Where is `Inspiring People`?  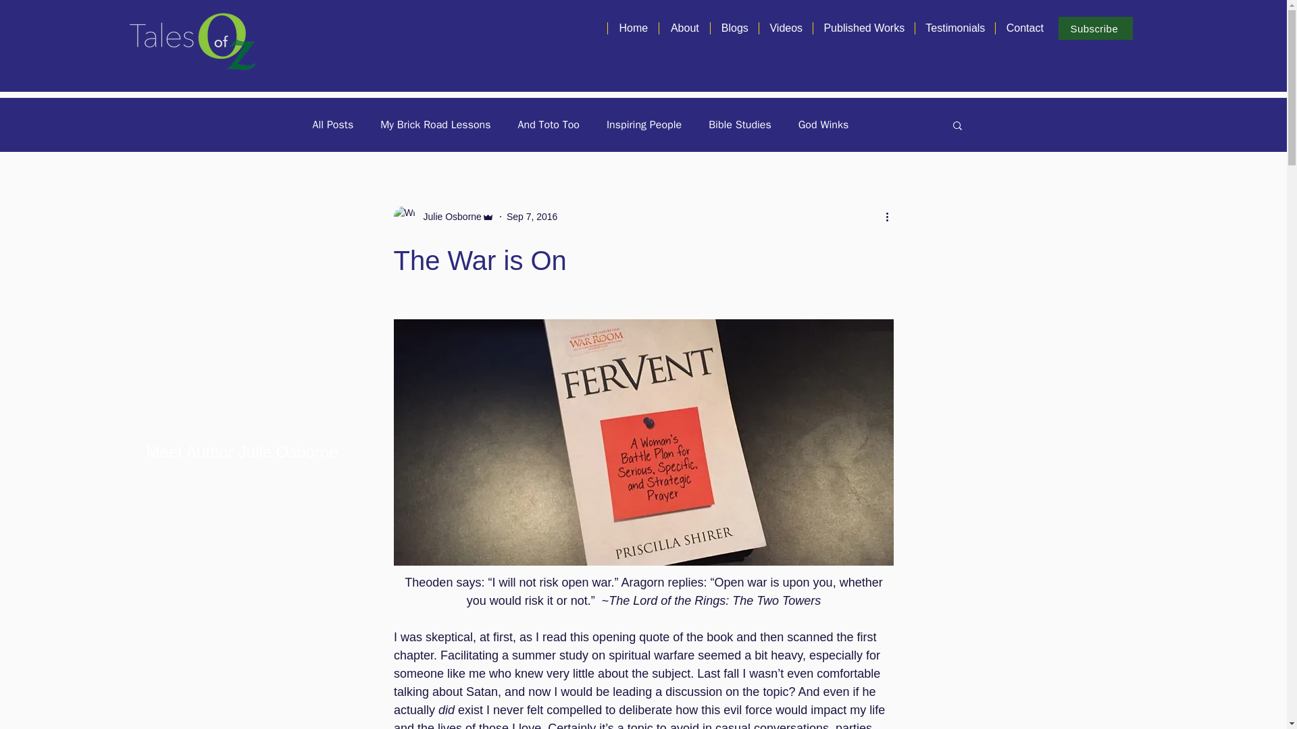
Inspiring People is located at coordinates (644, 124).